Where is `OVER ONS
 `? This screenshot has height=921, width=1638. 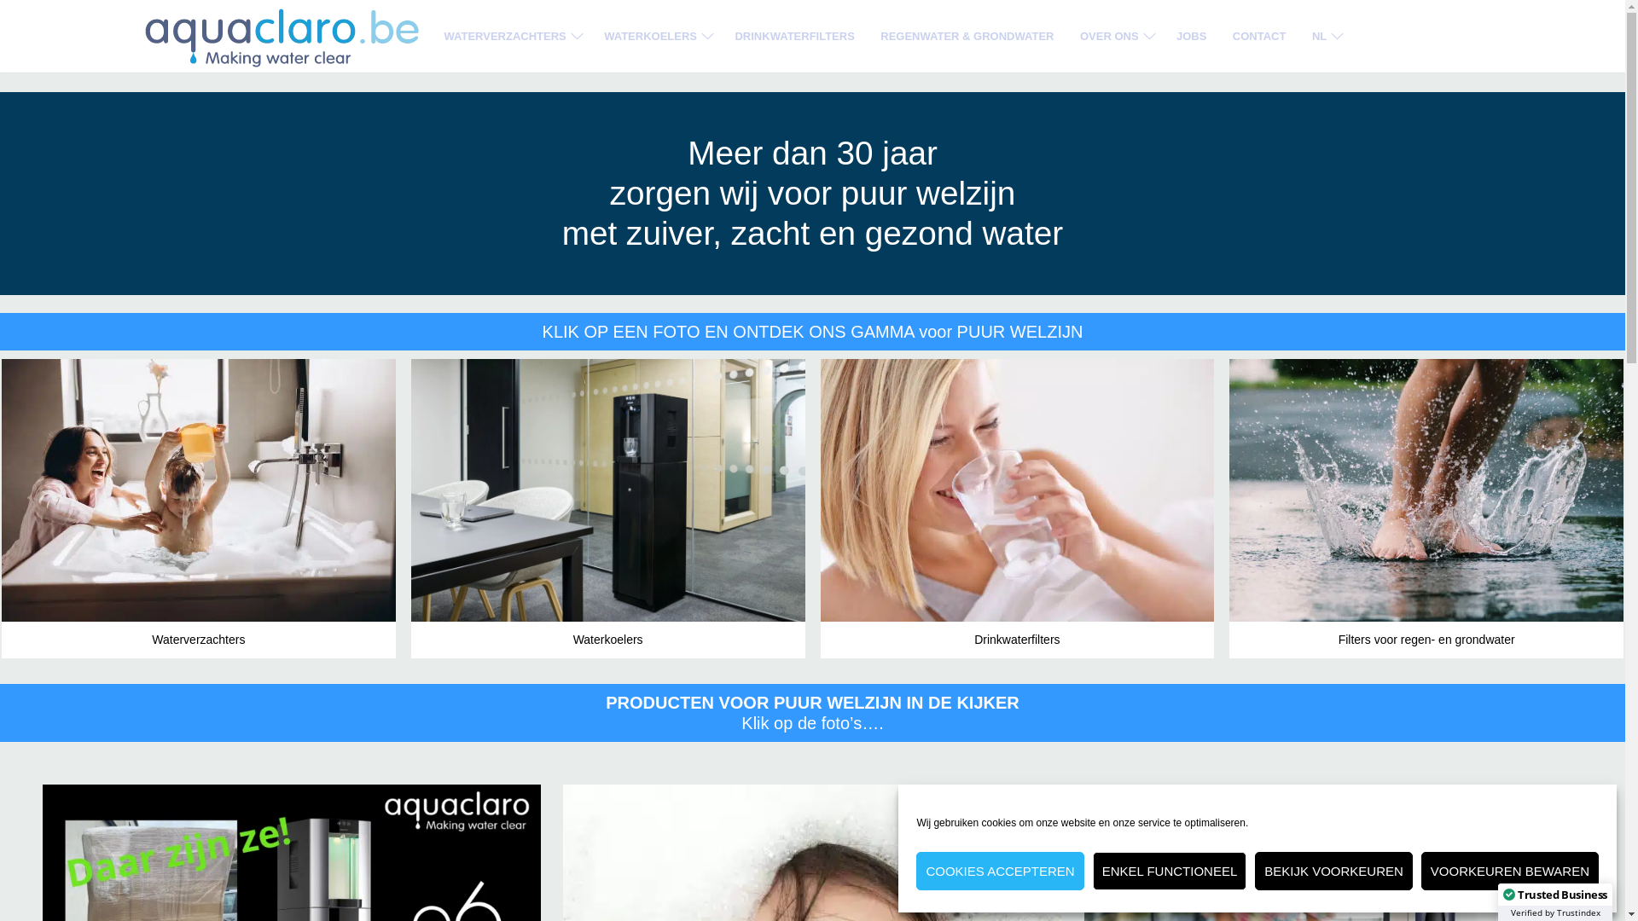
OVER ONS
  is located at coordinates (1116, 36).